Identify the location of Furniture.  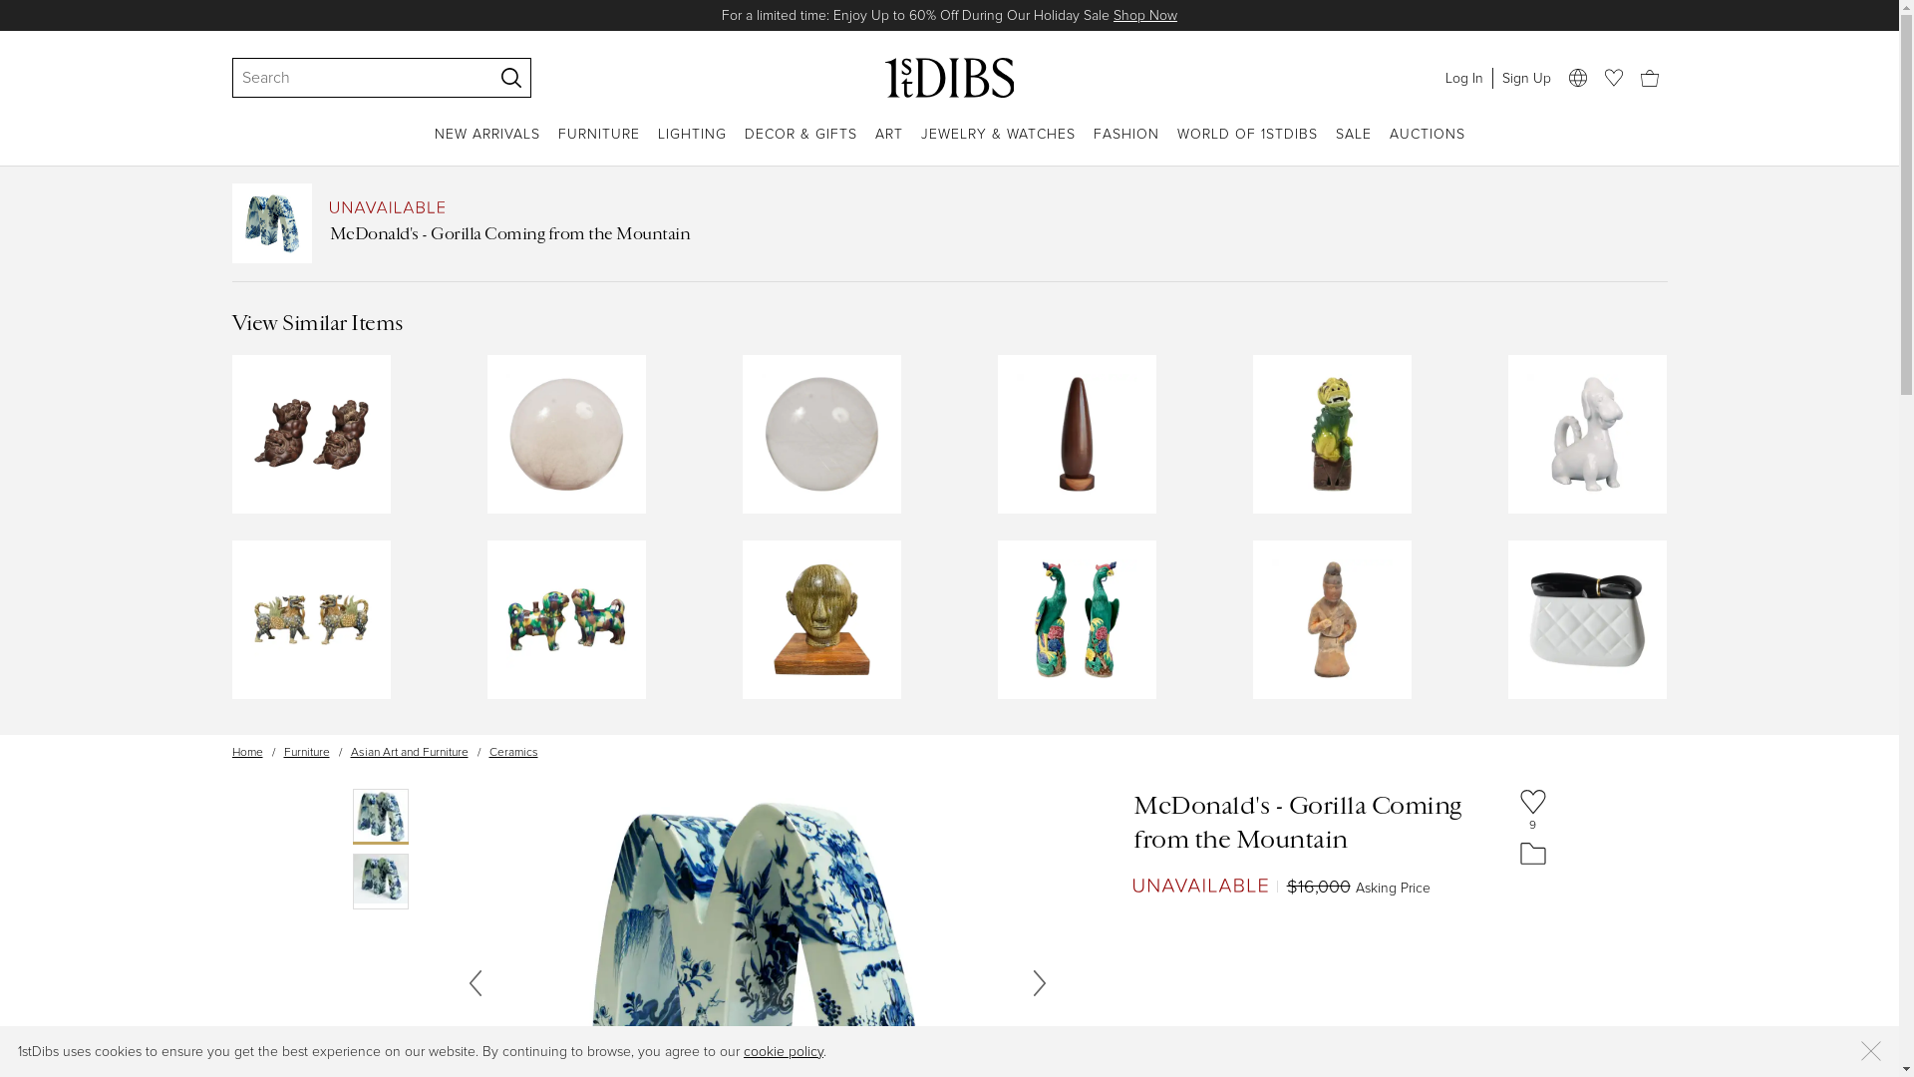
(306, 752).